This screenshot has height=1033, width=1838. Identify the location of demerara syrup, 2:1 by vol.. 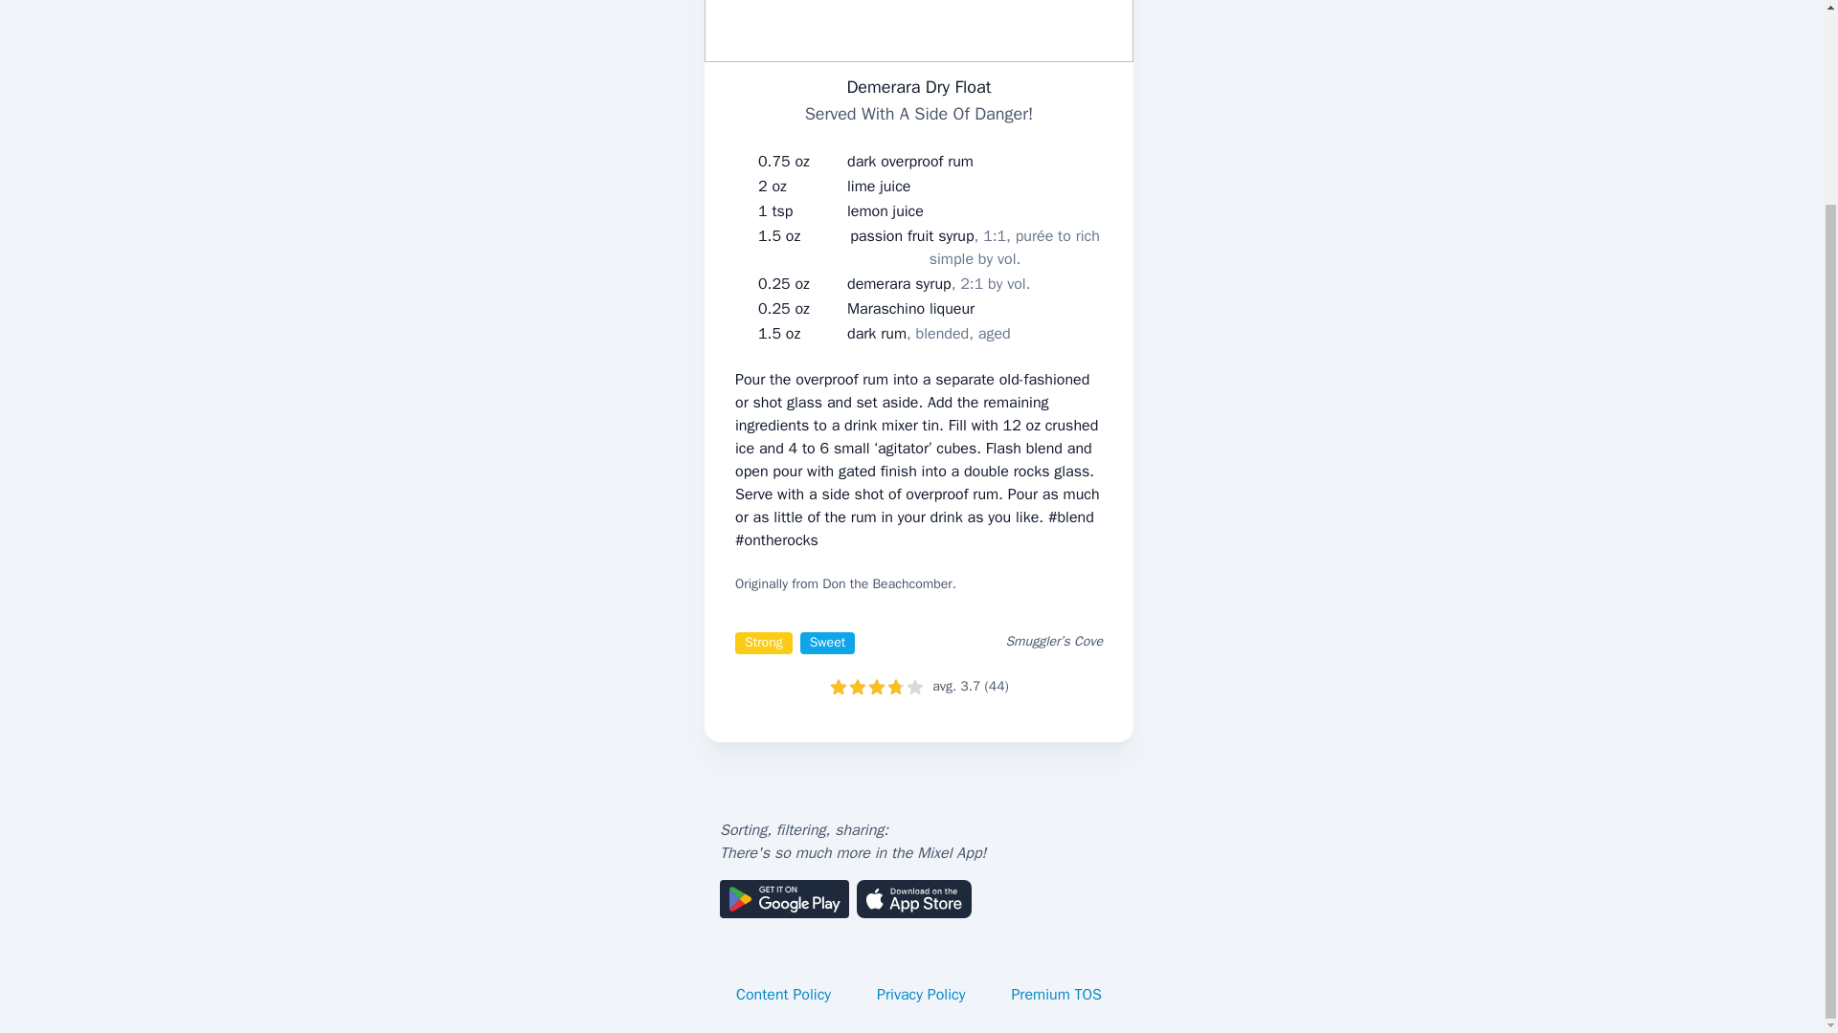
(938, 283).